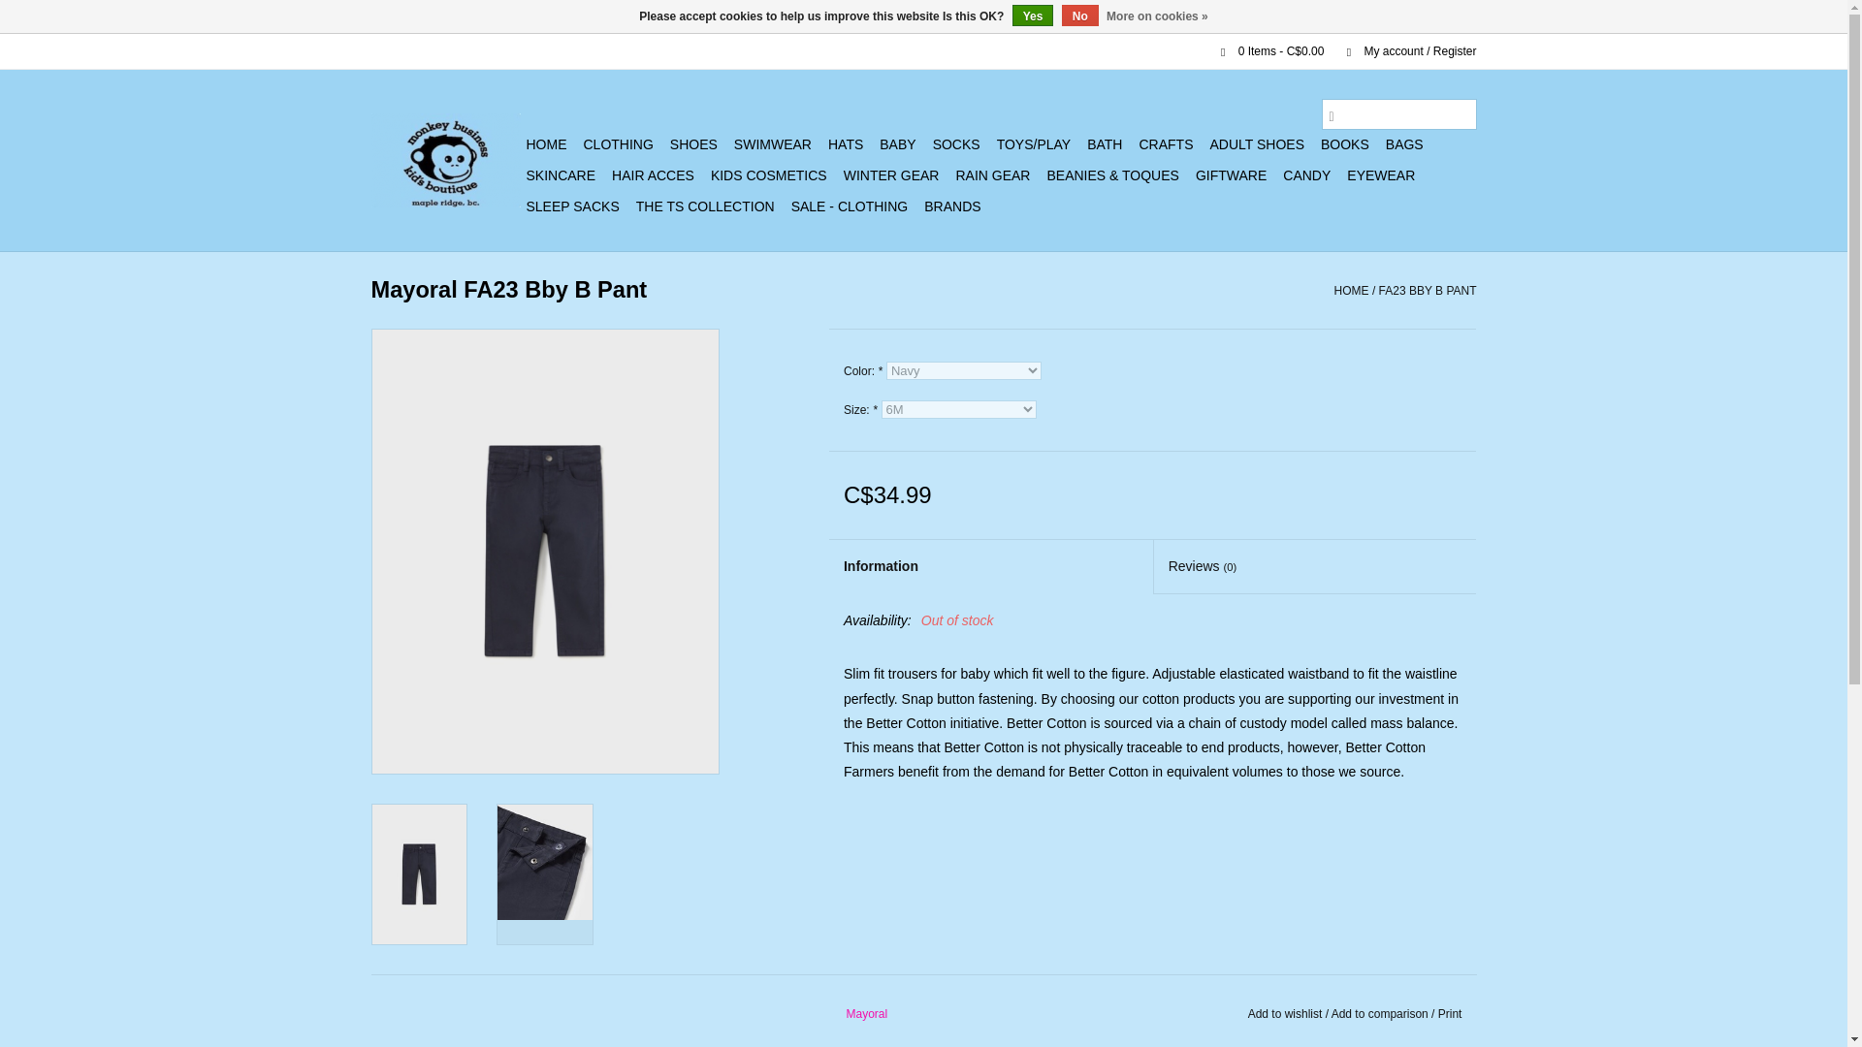 The height and width of the screenshot is (1047, 1862). Describe the element at coordinates (618, 143) in the screenshot. I see `Clothing` at that location.